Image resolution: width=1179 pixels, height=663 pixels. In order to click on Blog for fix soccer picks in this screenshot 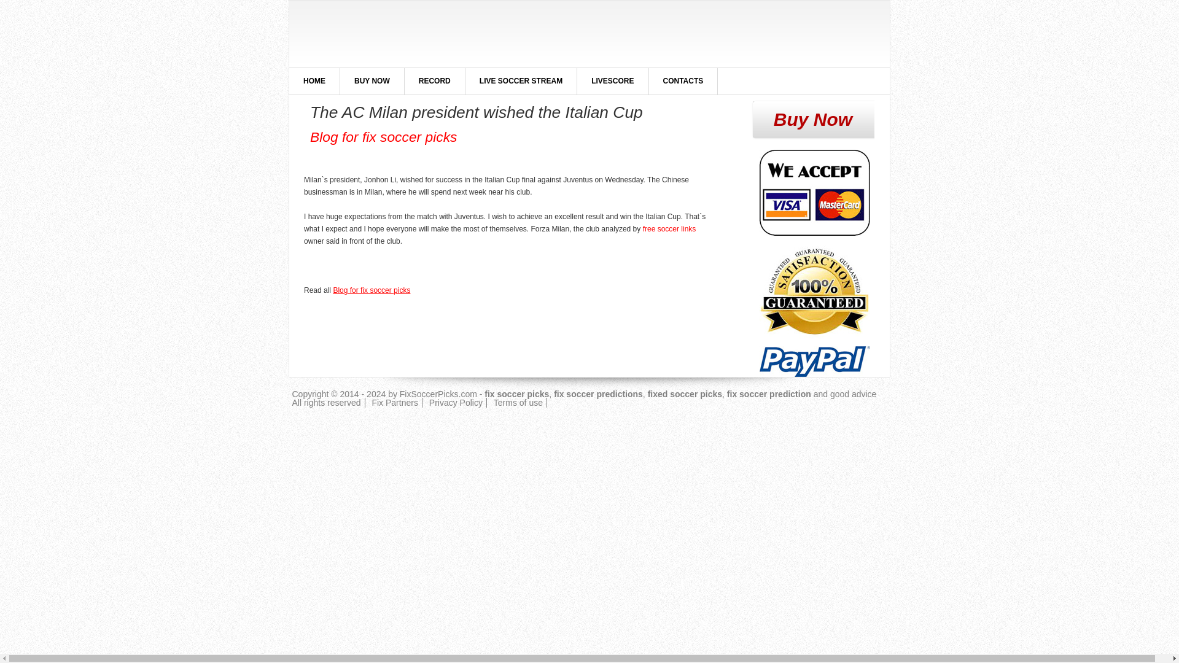, I will do `click(371, 290)`.